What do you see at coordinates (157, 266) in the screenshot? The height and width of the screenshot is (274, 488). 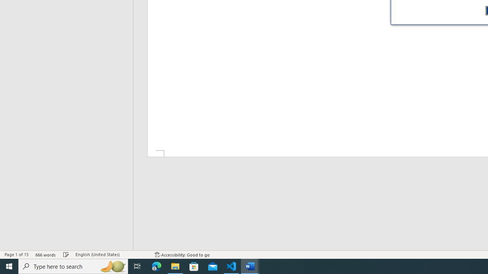 I see `Microsoft Edge` at bounding box center [157, 266].